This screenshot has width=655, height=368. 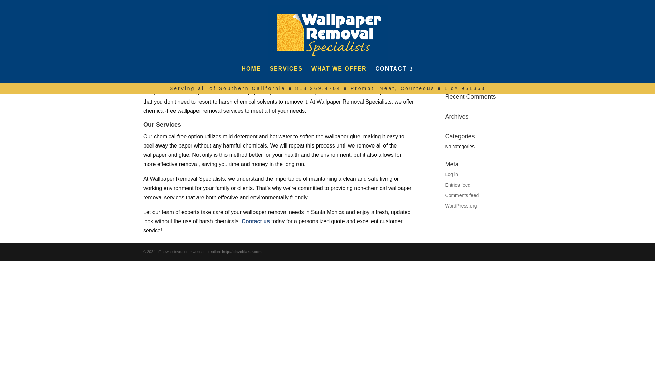 What do you see at coordinates (251, 75) in the screenshot?
I see `HOME` at bounding box center [251, 75].